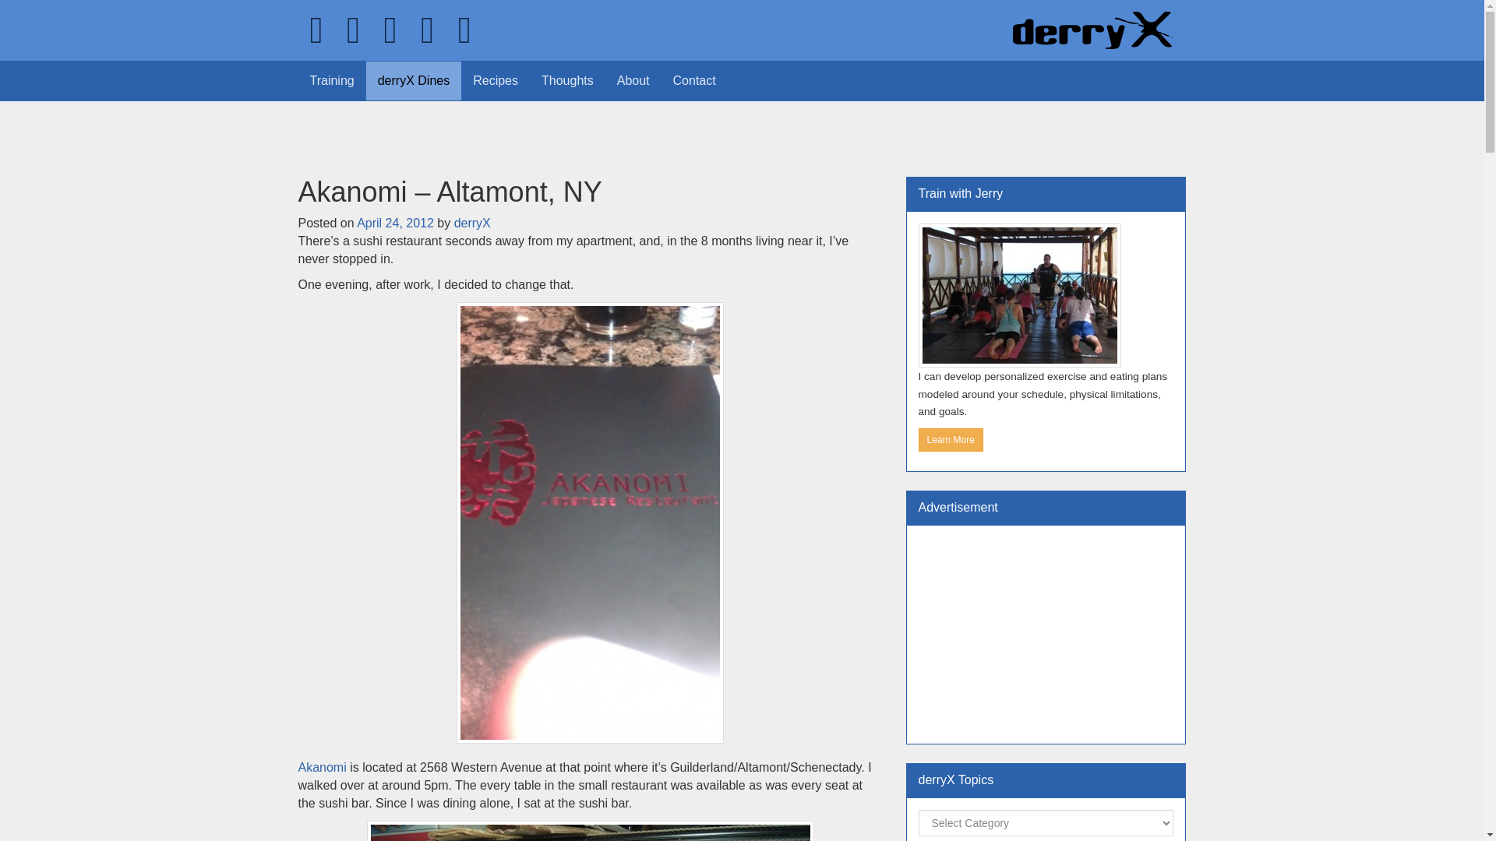  I want to click on Training, so click(331, 80).